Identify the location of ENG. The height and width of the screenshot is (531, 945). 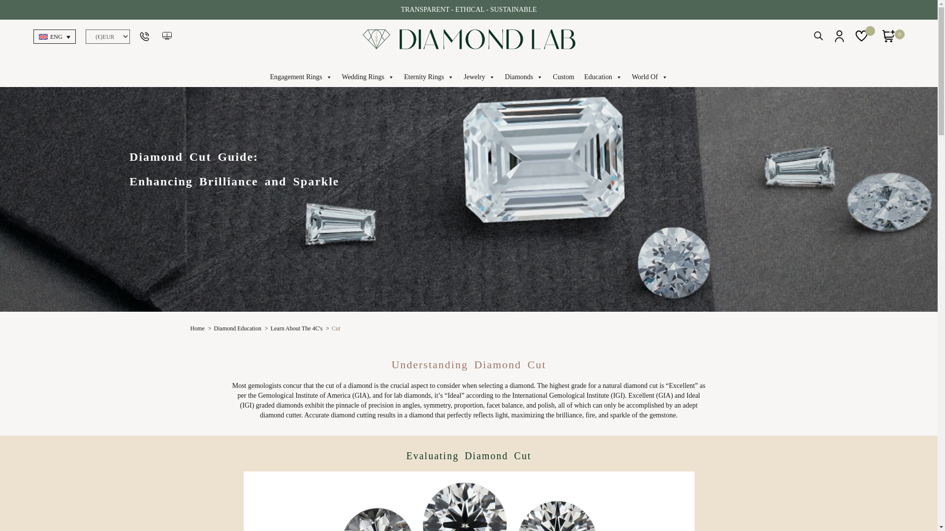
(54, 36).